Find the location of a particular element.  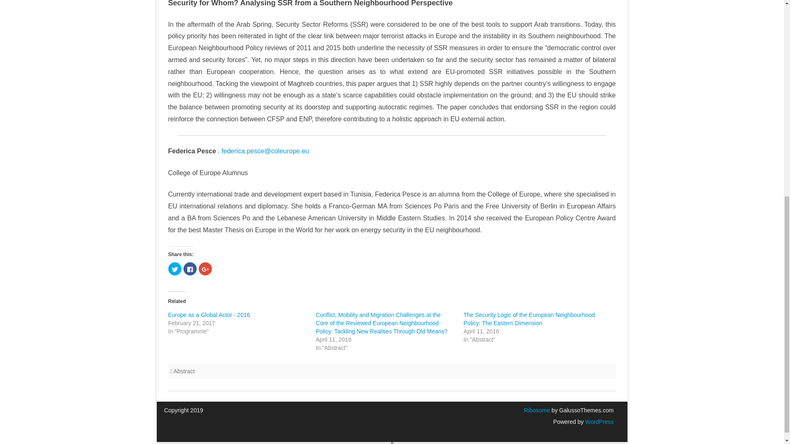

Click to share on Facebook is located at coordinates (190, 269).